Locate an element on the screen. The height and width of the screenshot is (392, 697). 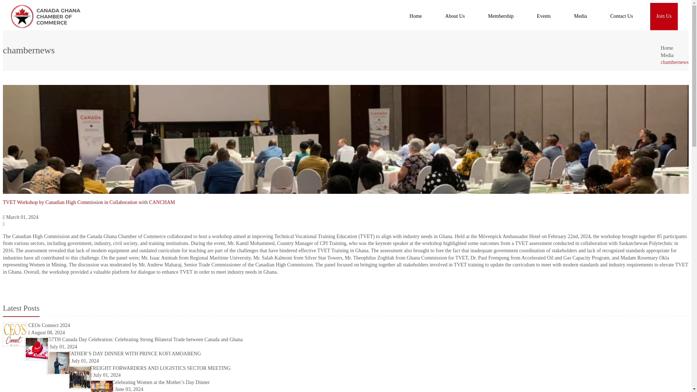
Join Us is located at coordinates (664, 16).